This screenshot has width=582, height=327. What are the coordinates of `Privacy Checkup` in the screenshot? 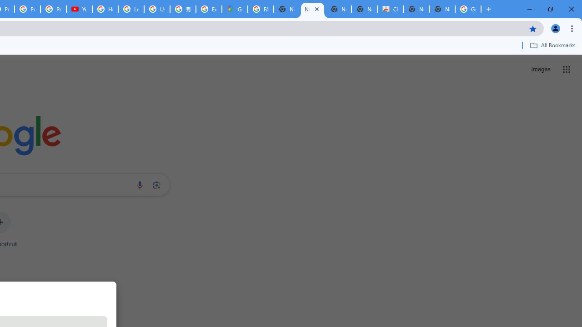 It's located at (27, 9).